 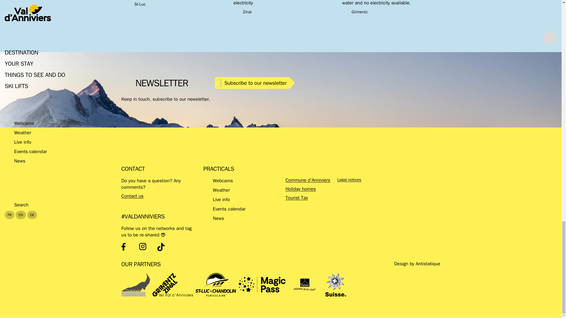 What do you see at coordinates (551, 36) in the screenshot?
I see `Back to top` at bounding box center [551, 36].